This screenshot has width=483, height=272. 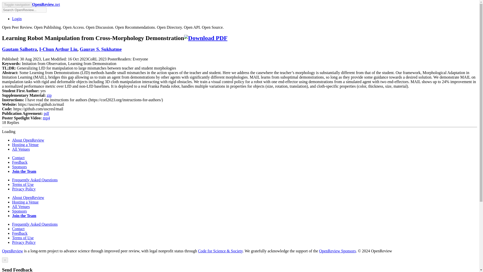 What do you see at coordinates (25, 145) in the screenshot?
I see `Hosting a Venue` at bounding box center [25, 145].